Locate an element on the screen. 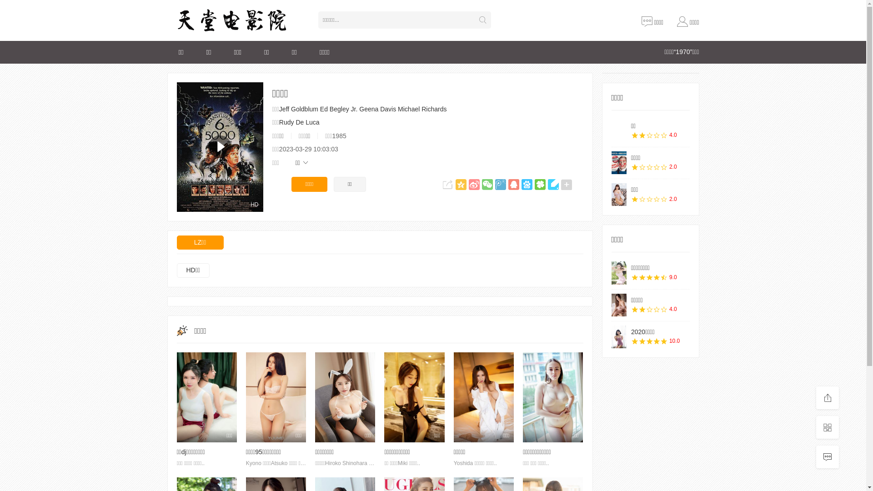 This screenshot has height=491, width=873. HD is located at coordinates (220, 147).